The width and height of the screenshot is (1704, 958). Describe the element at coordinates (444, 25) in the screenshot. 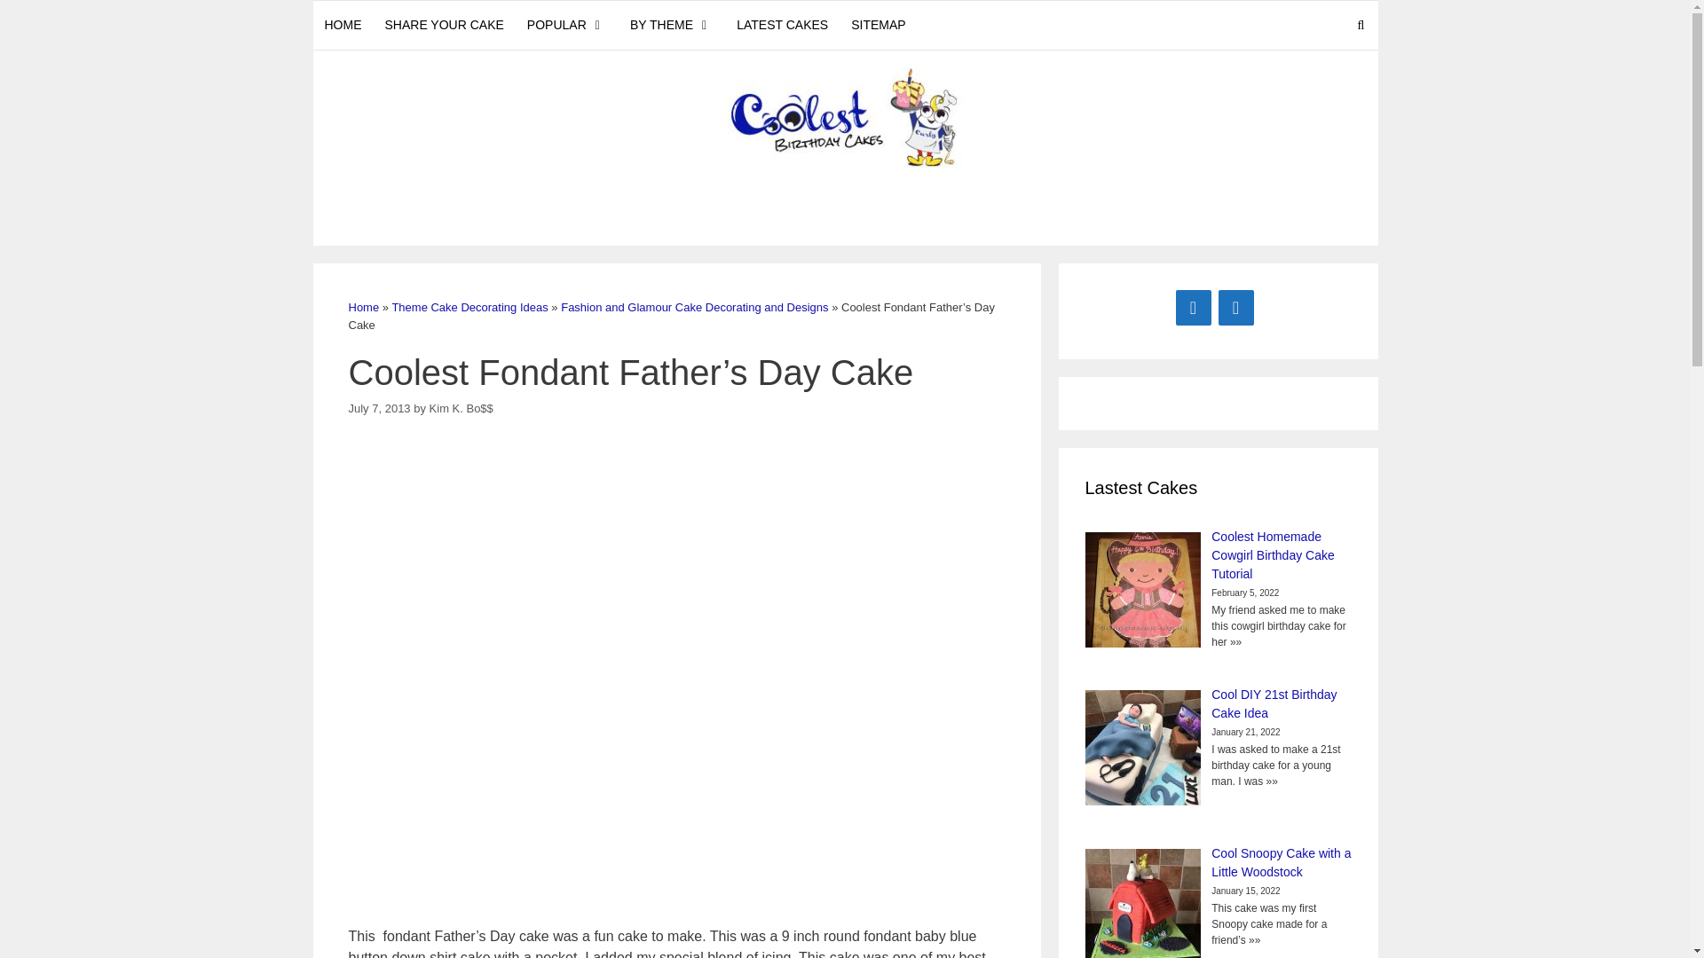

I see `SHARE YOUR CAKE` at that location.